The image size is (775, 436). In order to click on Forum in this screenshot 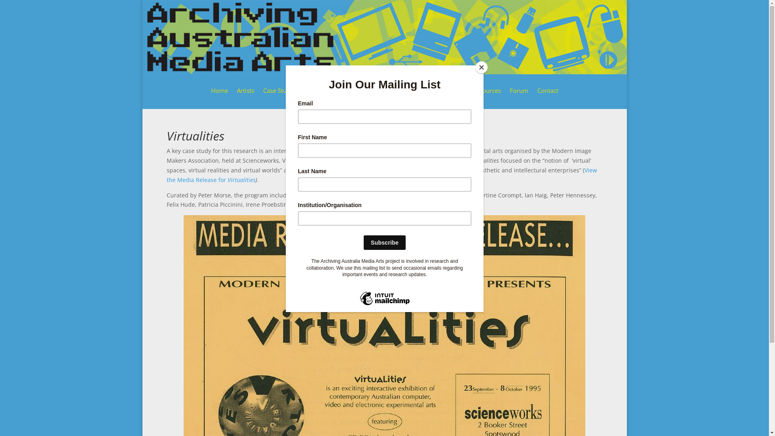, I will do `click(519, 96)`.